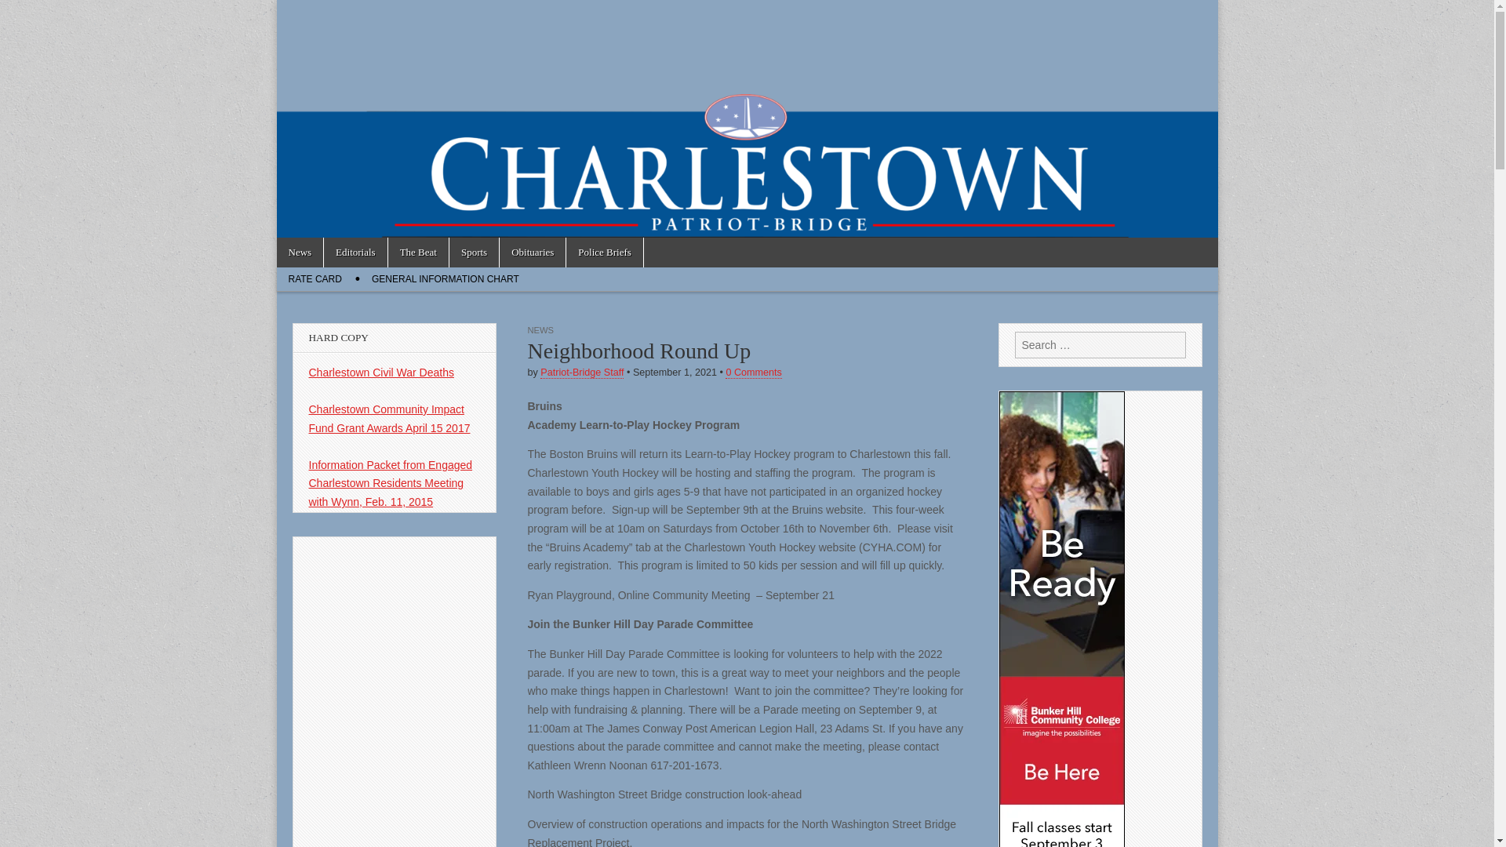  I want to click on 0 Comments, so click(753, 372).